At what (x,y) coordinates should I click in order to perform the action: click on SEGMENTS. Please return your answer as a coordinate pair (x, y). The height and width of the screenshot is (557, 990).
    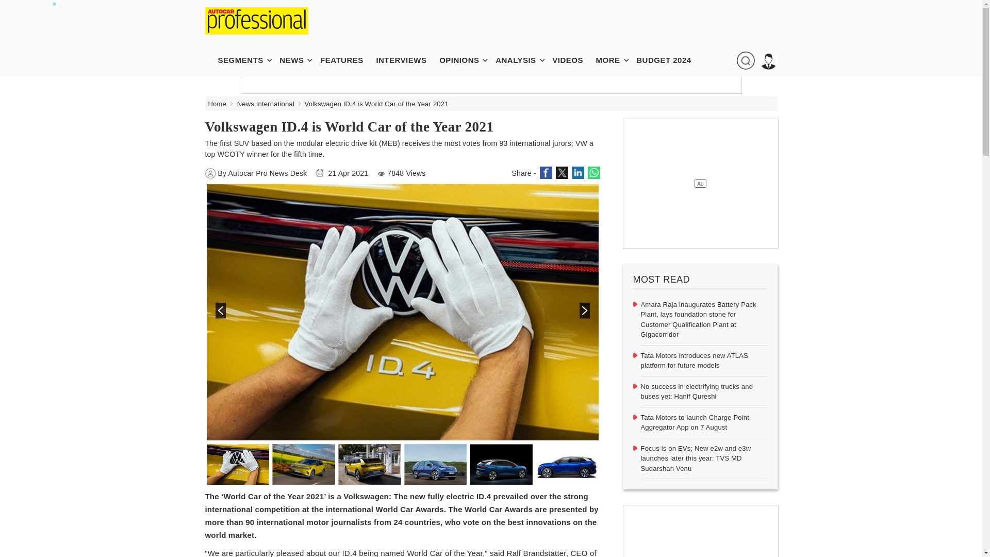
    Looking at the image, I should click on (245, 60).